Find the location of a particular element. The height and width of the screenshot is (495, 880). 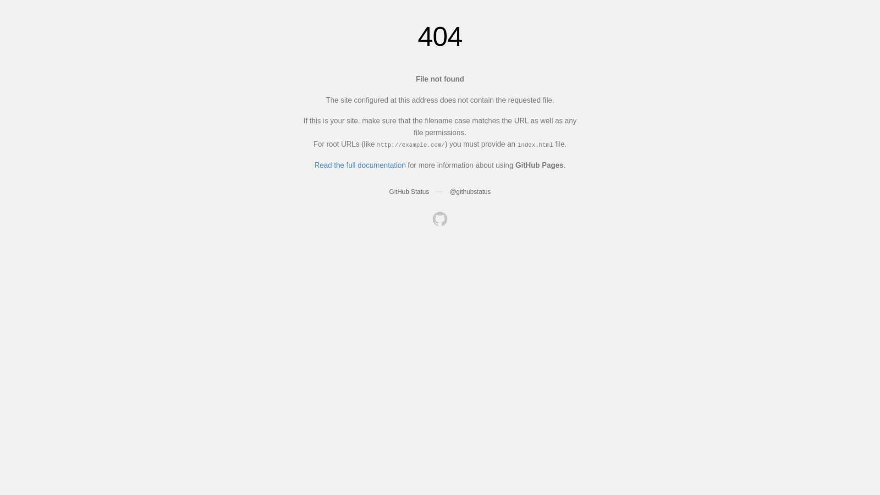

@githubstatus is located at coordinates (470, 192).